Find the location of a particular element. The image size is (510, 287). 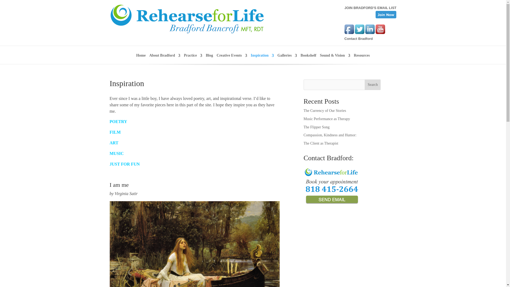

Bookshelf is located at coordinates (308, 58).